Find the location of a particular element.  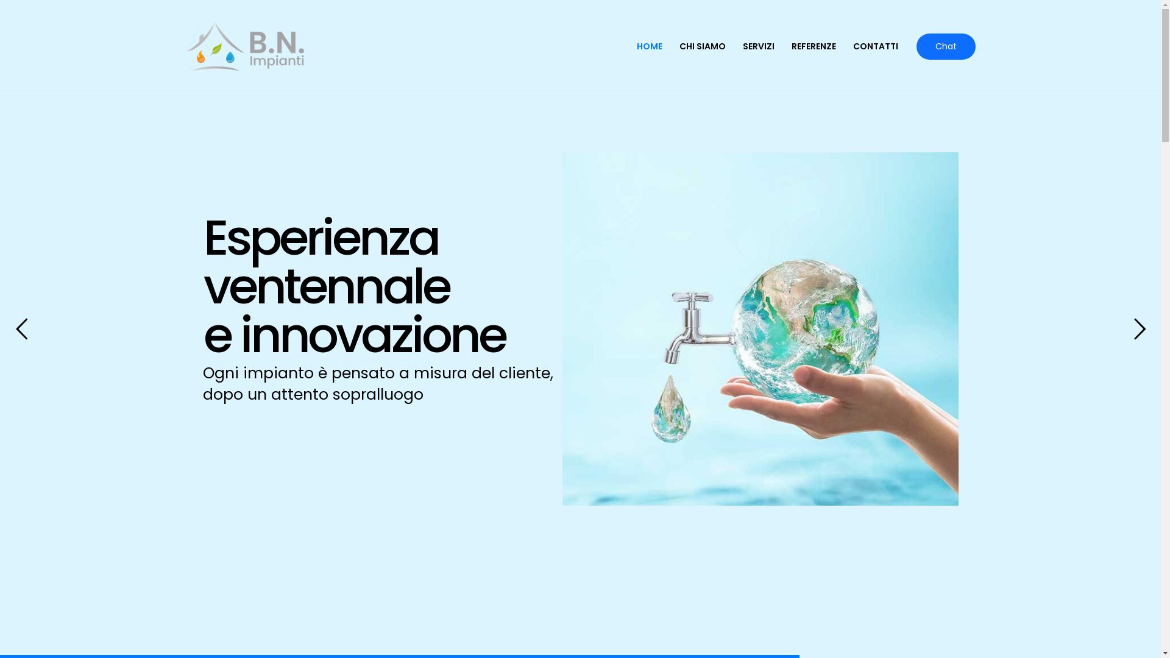

CONTATTI is located at coordinates (876, 46).